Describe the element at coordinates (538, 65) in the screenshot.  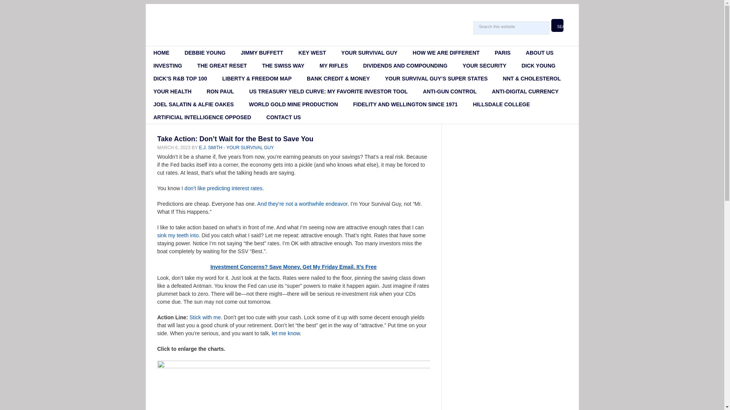
I see `DICK YOUNG` at that location.